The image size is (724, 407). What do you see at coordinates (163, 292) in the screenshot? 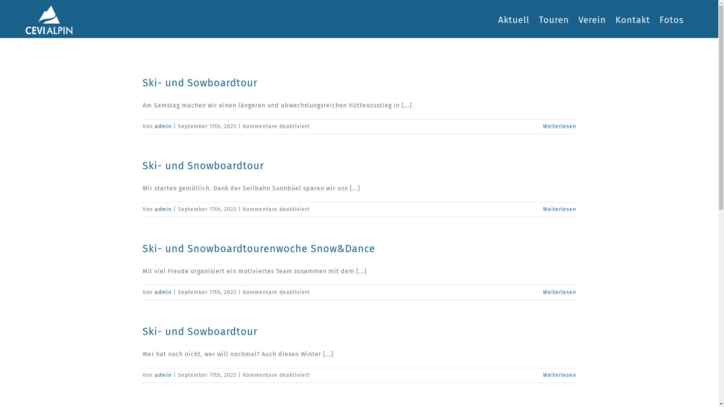
I see `admin` at bounding box center [163, 292].